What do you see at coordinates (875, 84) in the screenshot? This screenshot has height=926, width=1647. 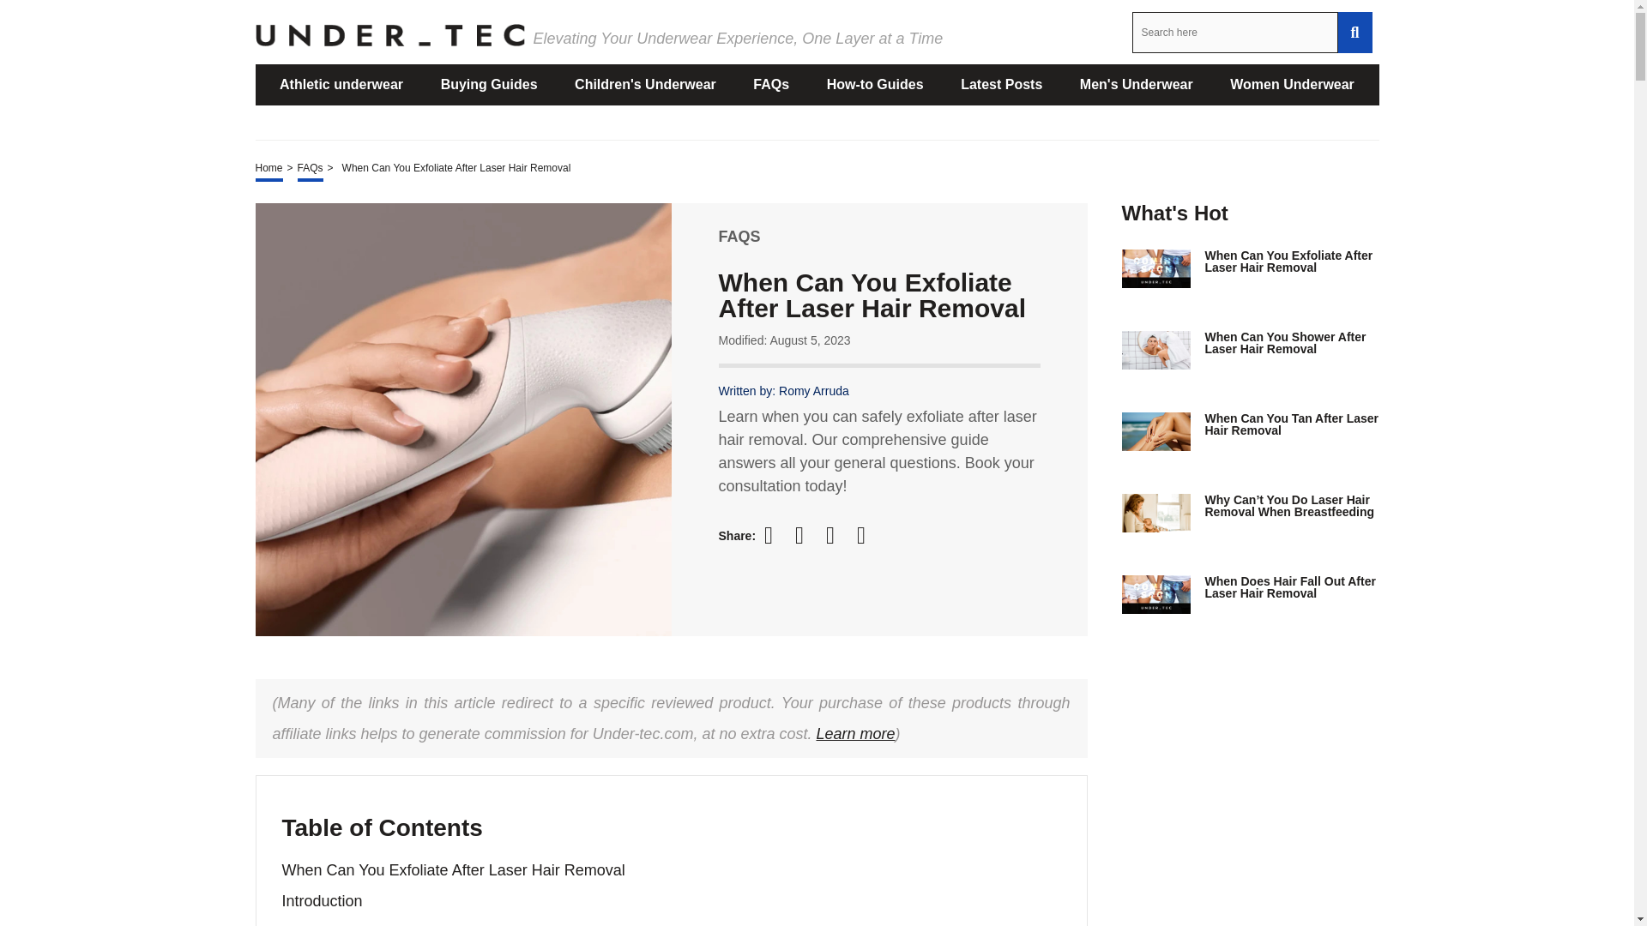 I see `How-to Guides` at bounding box center [875, 84].